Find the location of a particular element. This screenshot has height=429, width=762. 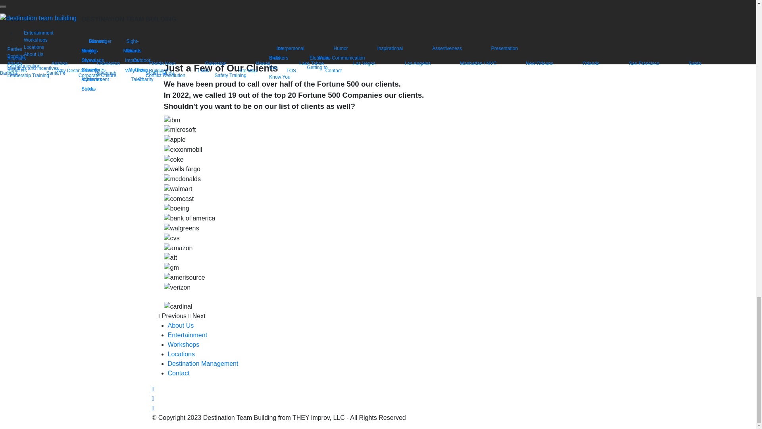

Entertainment is located at coordinates (187, 335).